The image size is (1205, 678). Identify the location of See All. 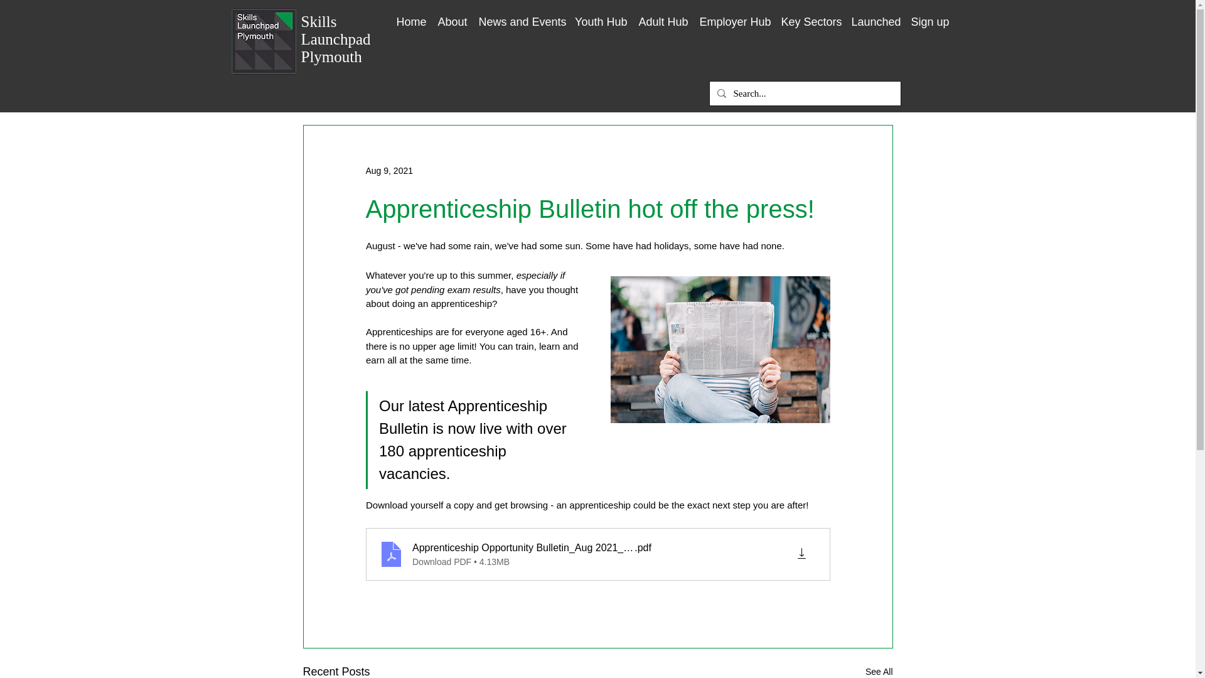
(879, 670).